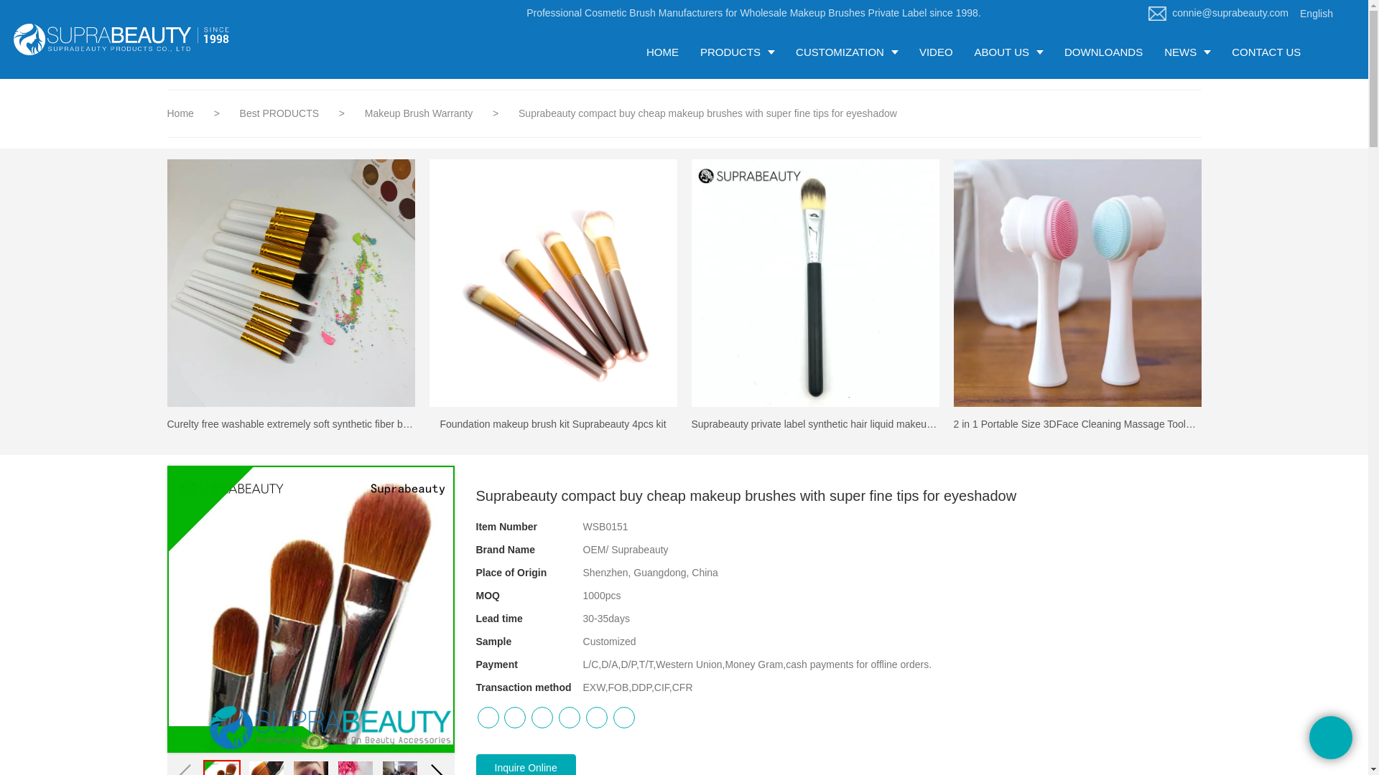 Image resolution: width=1379 pixels, height=775 pixels. I want to click on NEWS, so click(1187, 52).